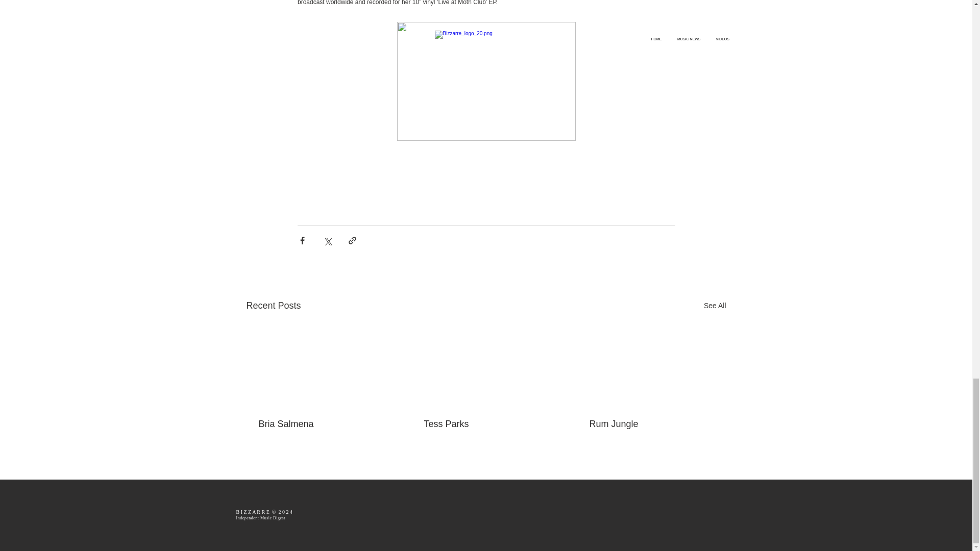  What do you see at coordinates (650, 424) in the screenshot?
I see `Rum Jungle` at bounding box center [650, 424].